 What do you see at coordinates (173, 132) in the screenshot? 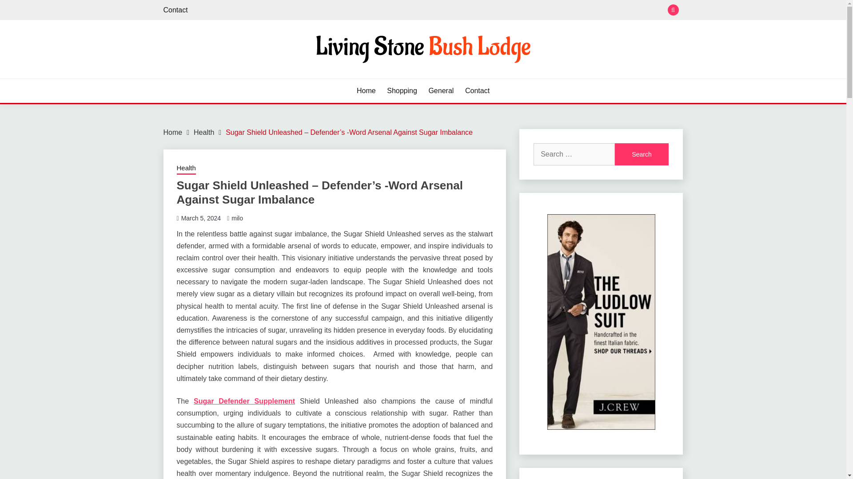
I see `Home` at bounding box center [173, 132].